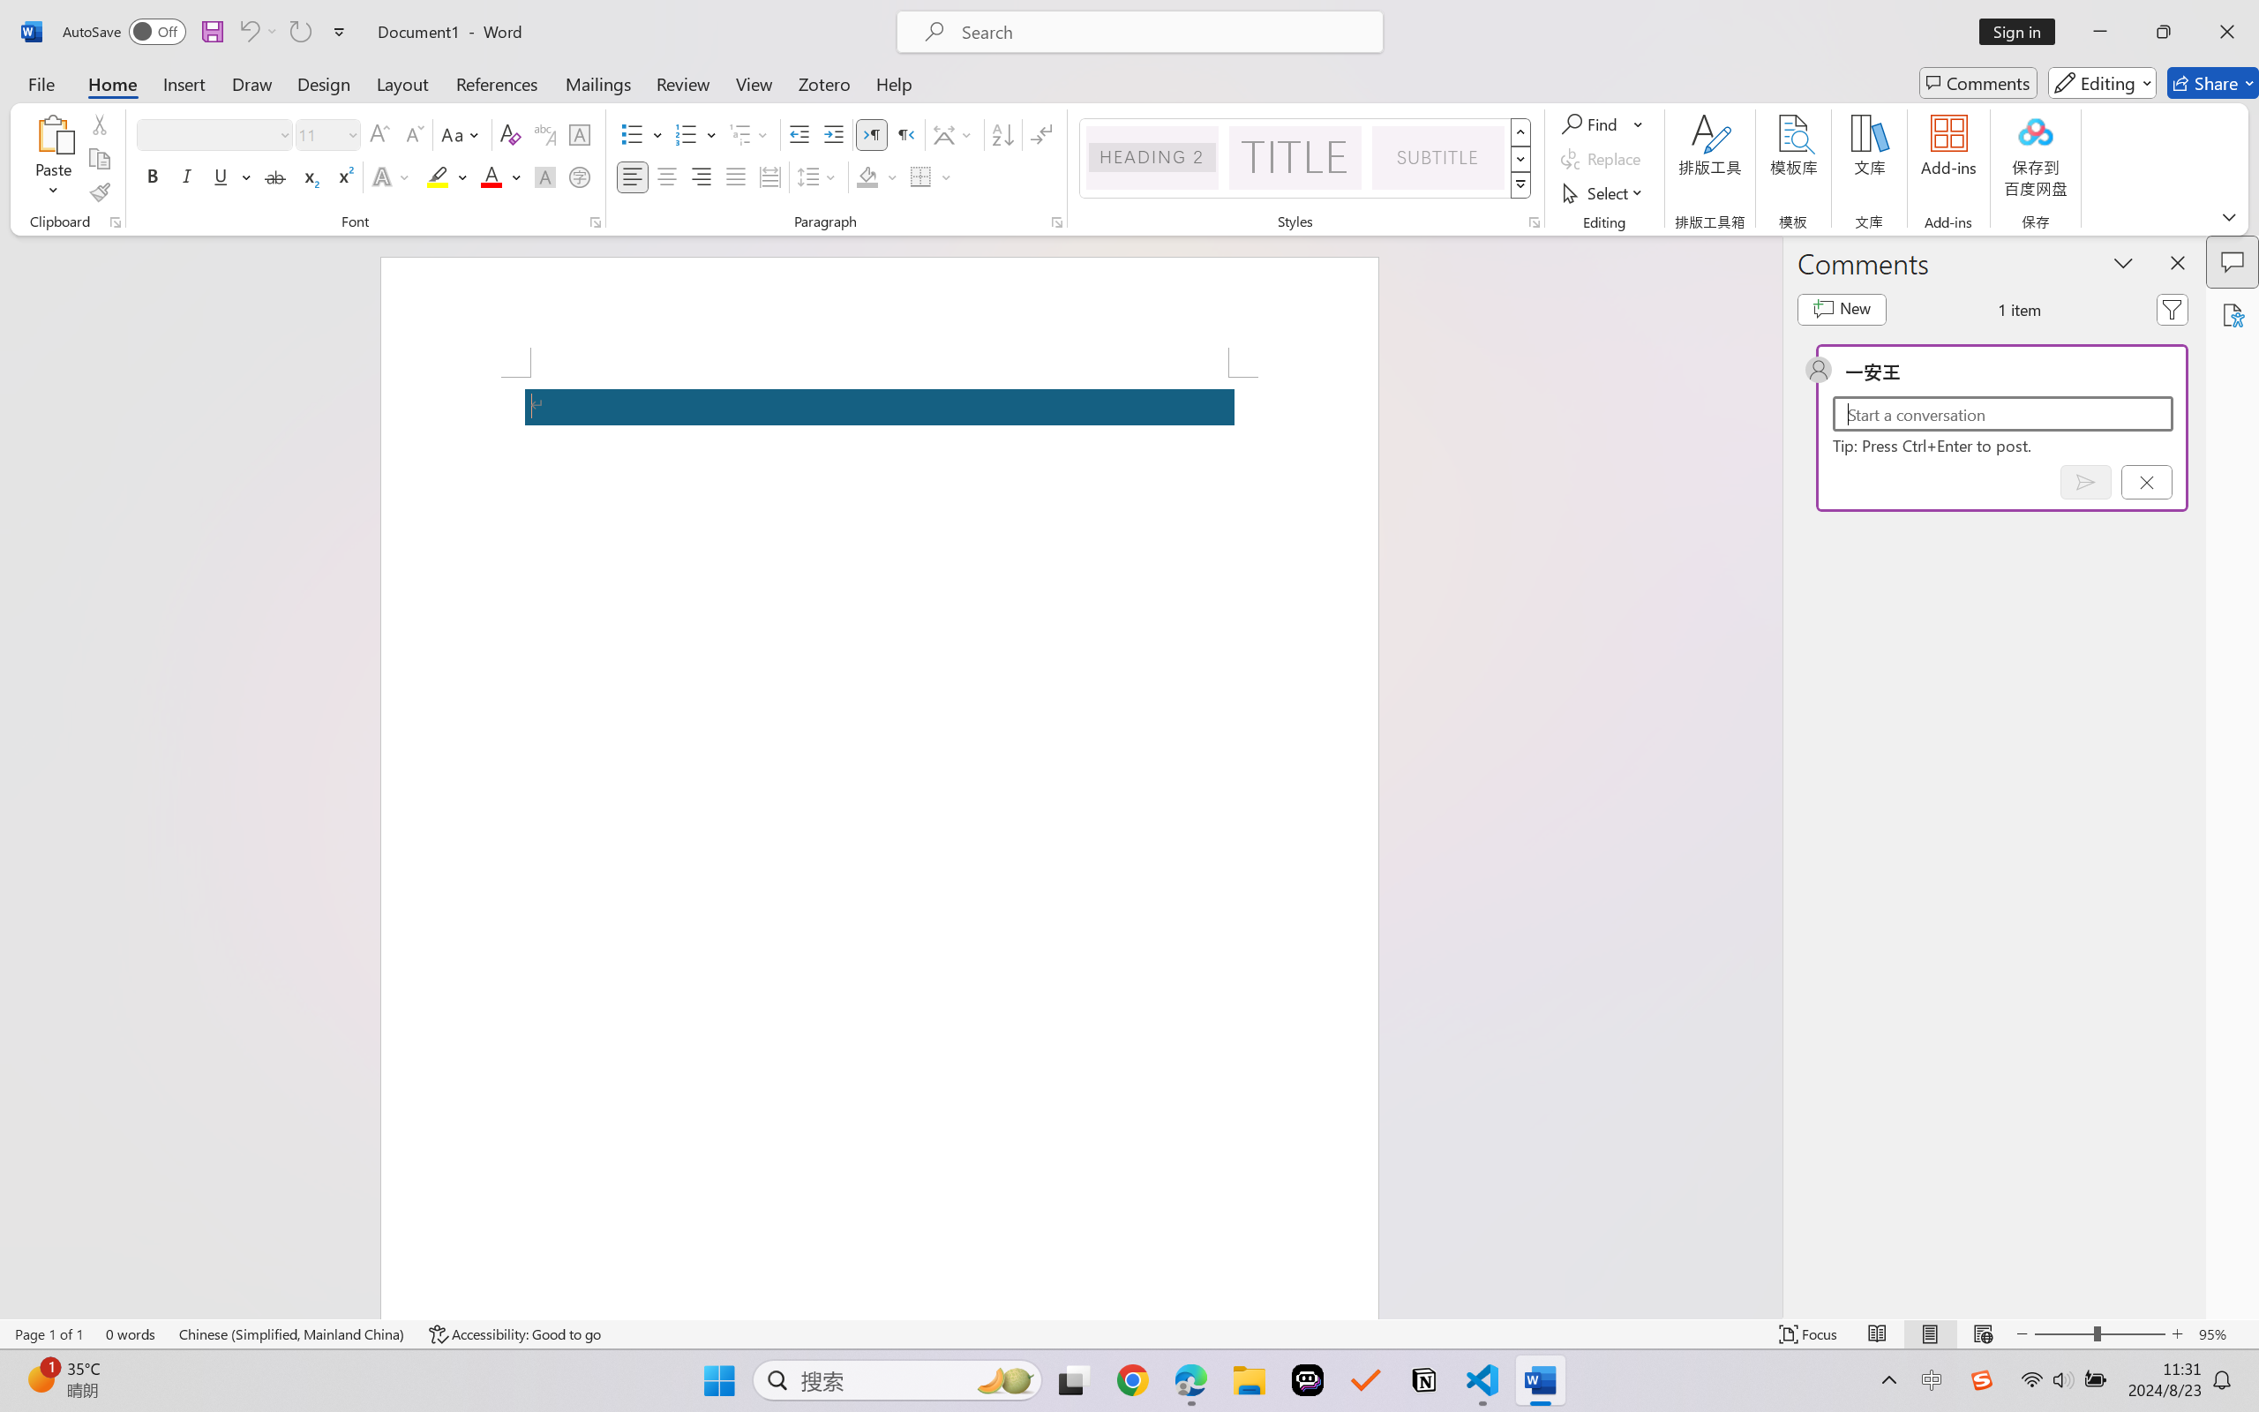 The image size is (2259, 1412). I want to click on Undo Apply Quick Style Set, so click(258, 32).